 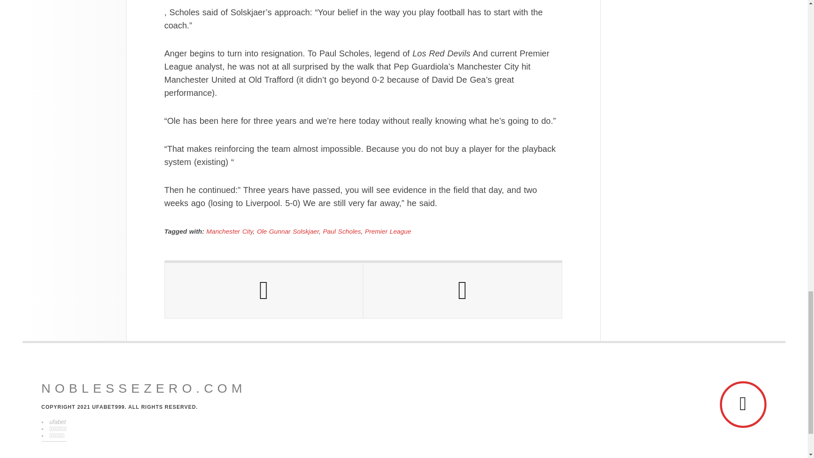 I want to click on Next Post, so click(x=462, y=290).